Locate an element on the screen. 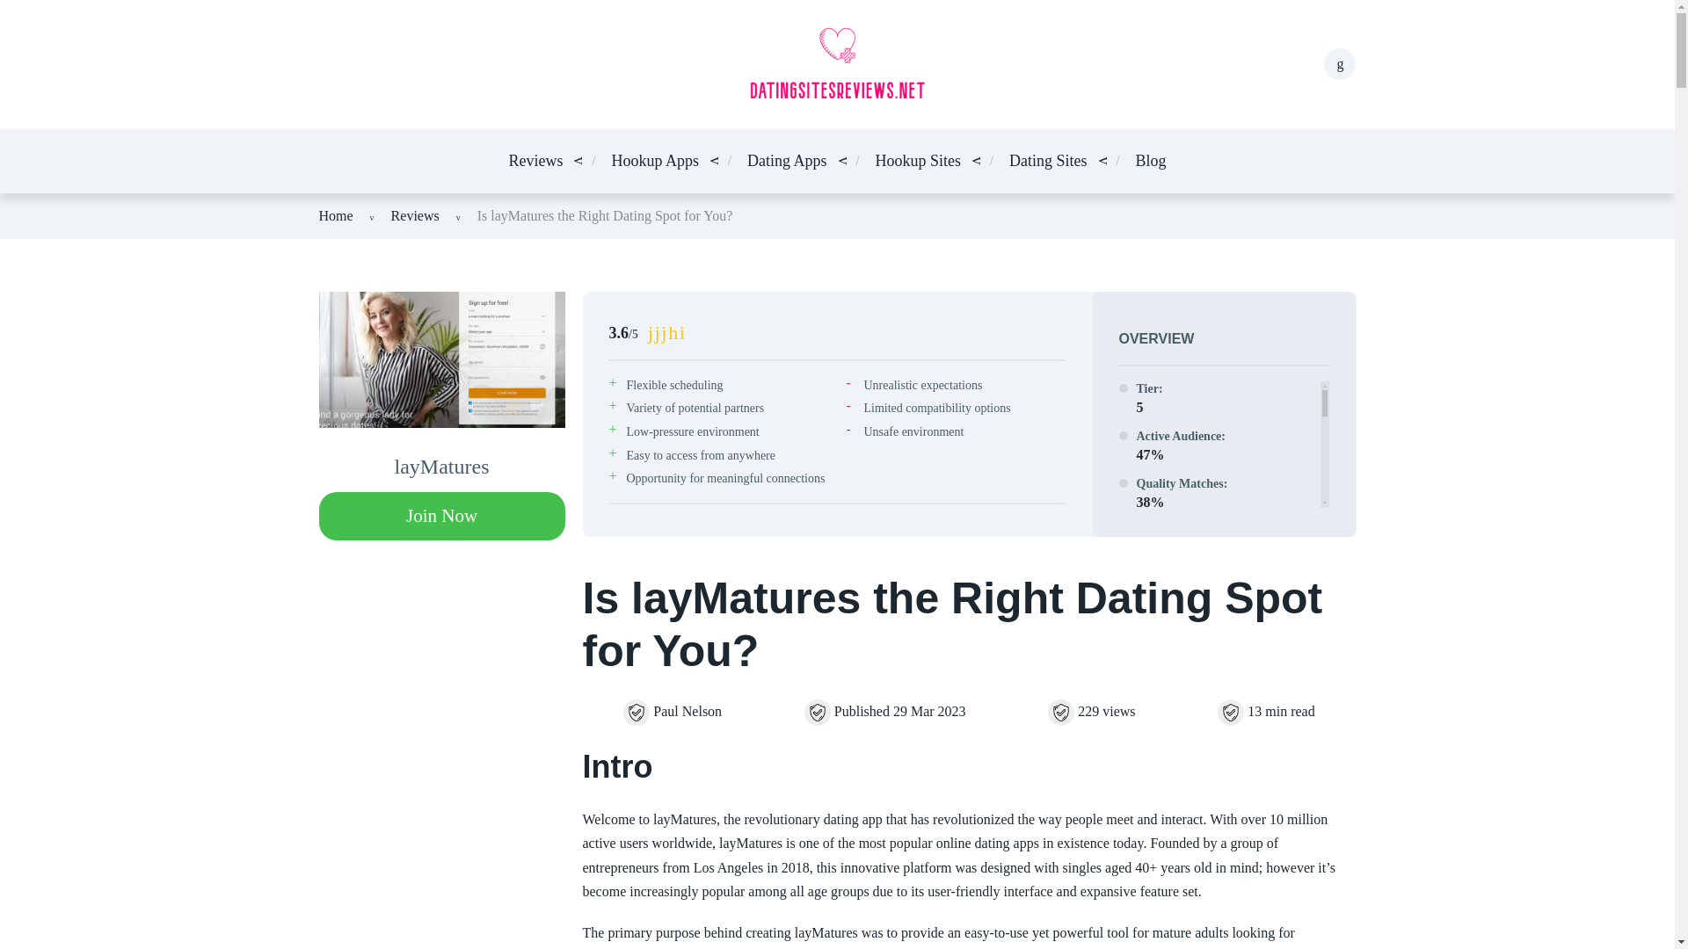 The width and height of the screenshot is (1688, 949). Reviews is located at coordinates (415, 214).